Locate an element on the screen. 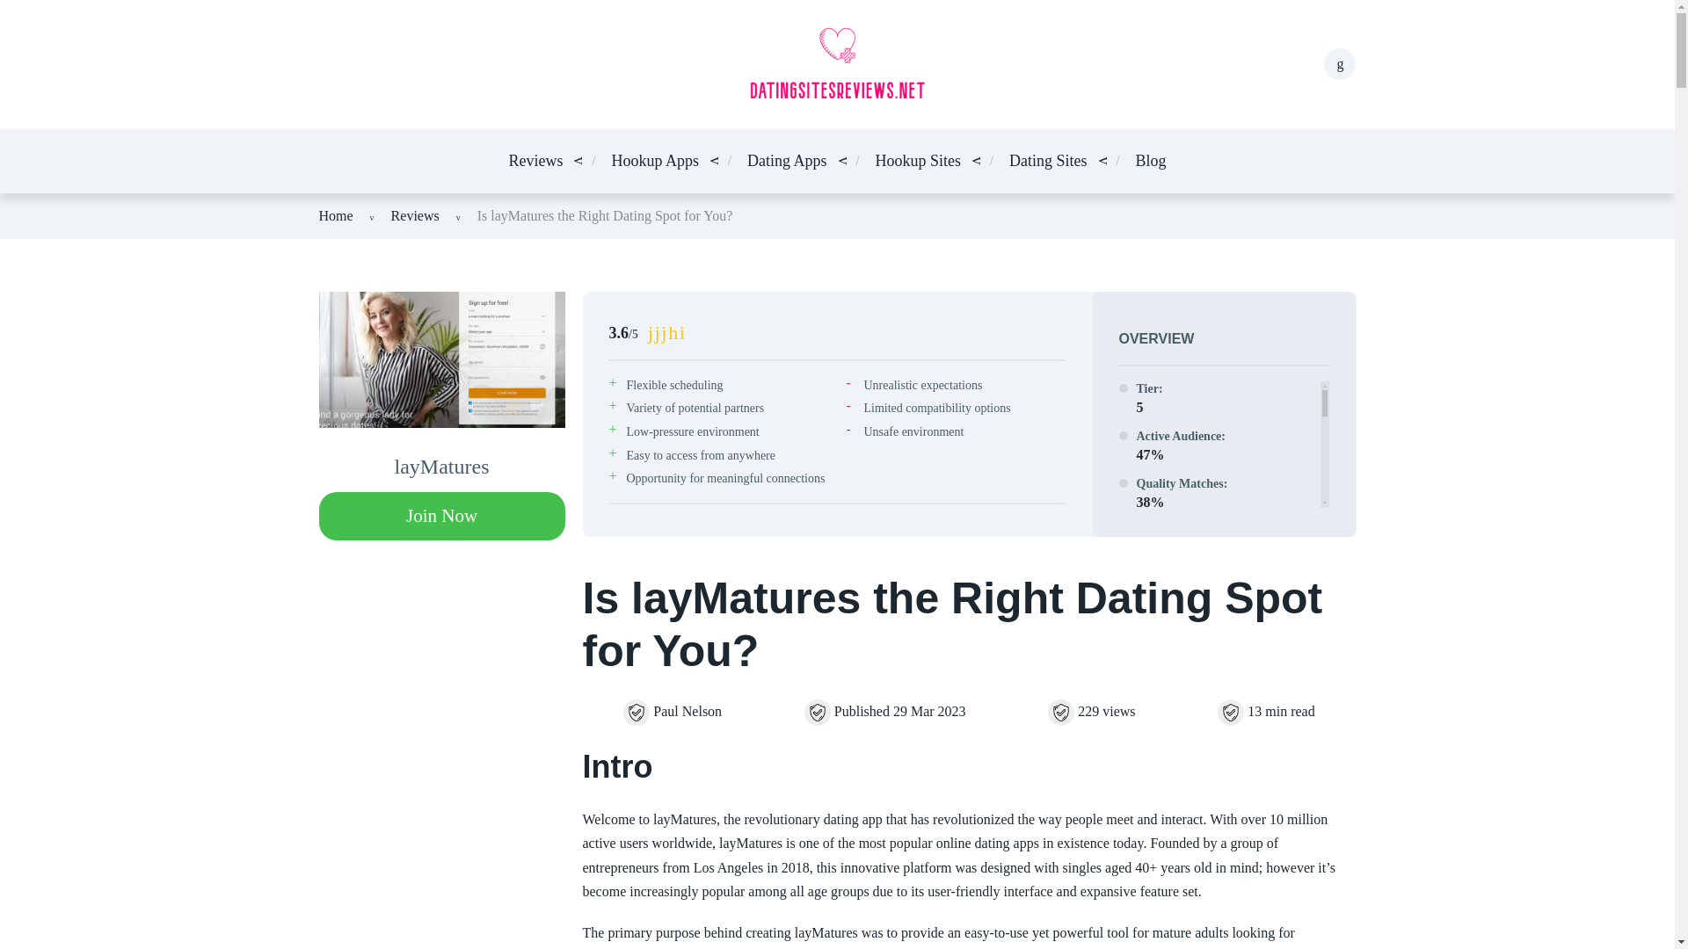 The width and height of the screenshot is (1688, 949). Reviews is located at coordinates (415, 214).